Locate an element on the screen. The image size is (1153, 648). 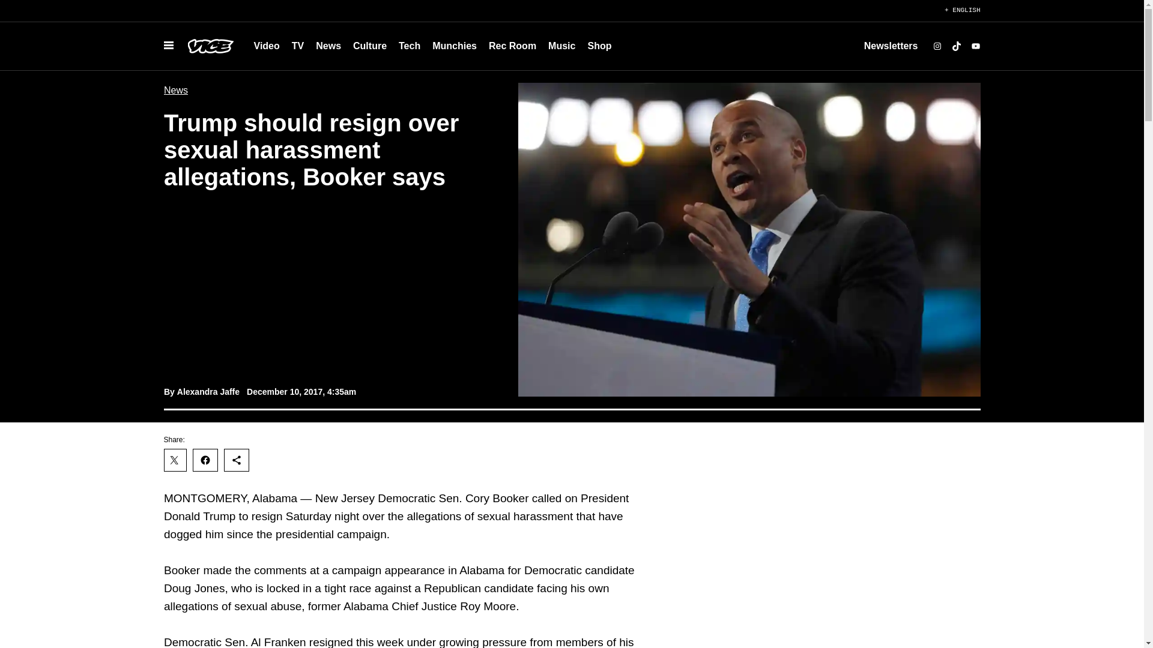
Shop is located at coordinates (599, 46).